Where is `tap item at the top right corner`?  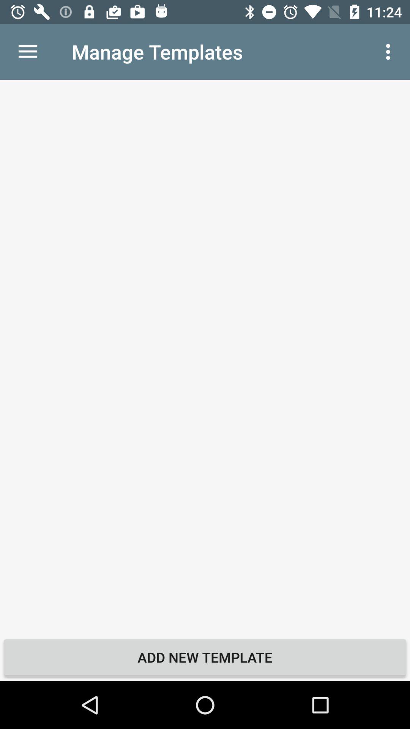 tap item at the top right corner is located at coordinates (390, 52).